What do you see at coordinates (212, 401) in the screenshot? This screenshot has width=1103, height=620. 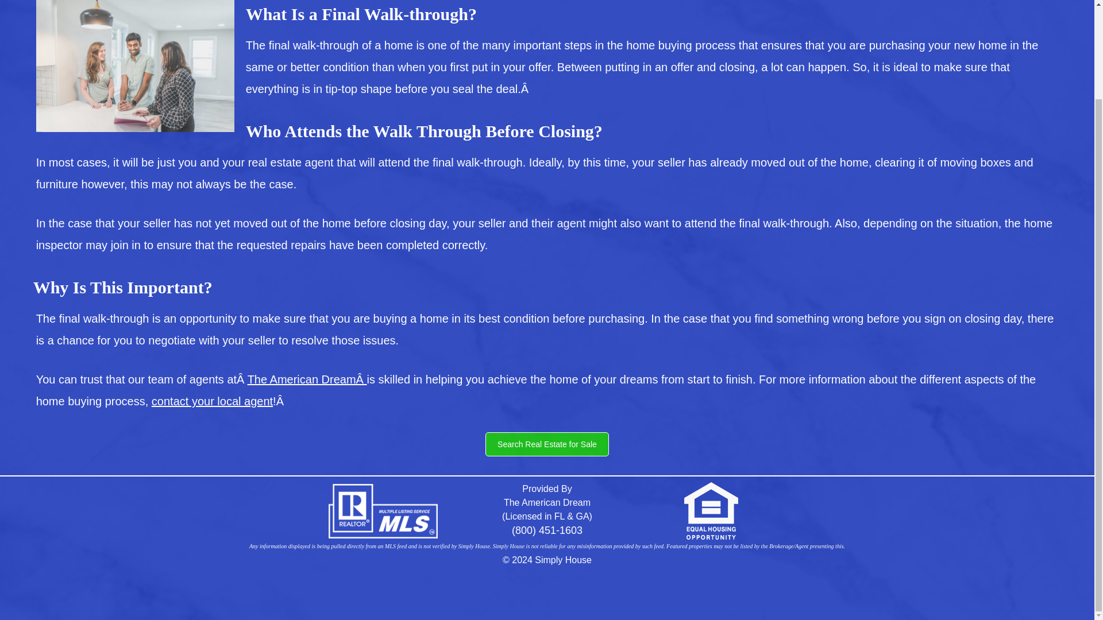 I see `contact your local agent` at bounding box center [212, 401].